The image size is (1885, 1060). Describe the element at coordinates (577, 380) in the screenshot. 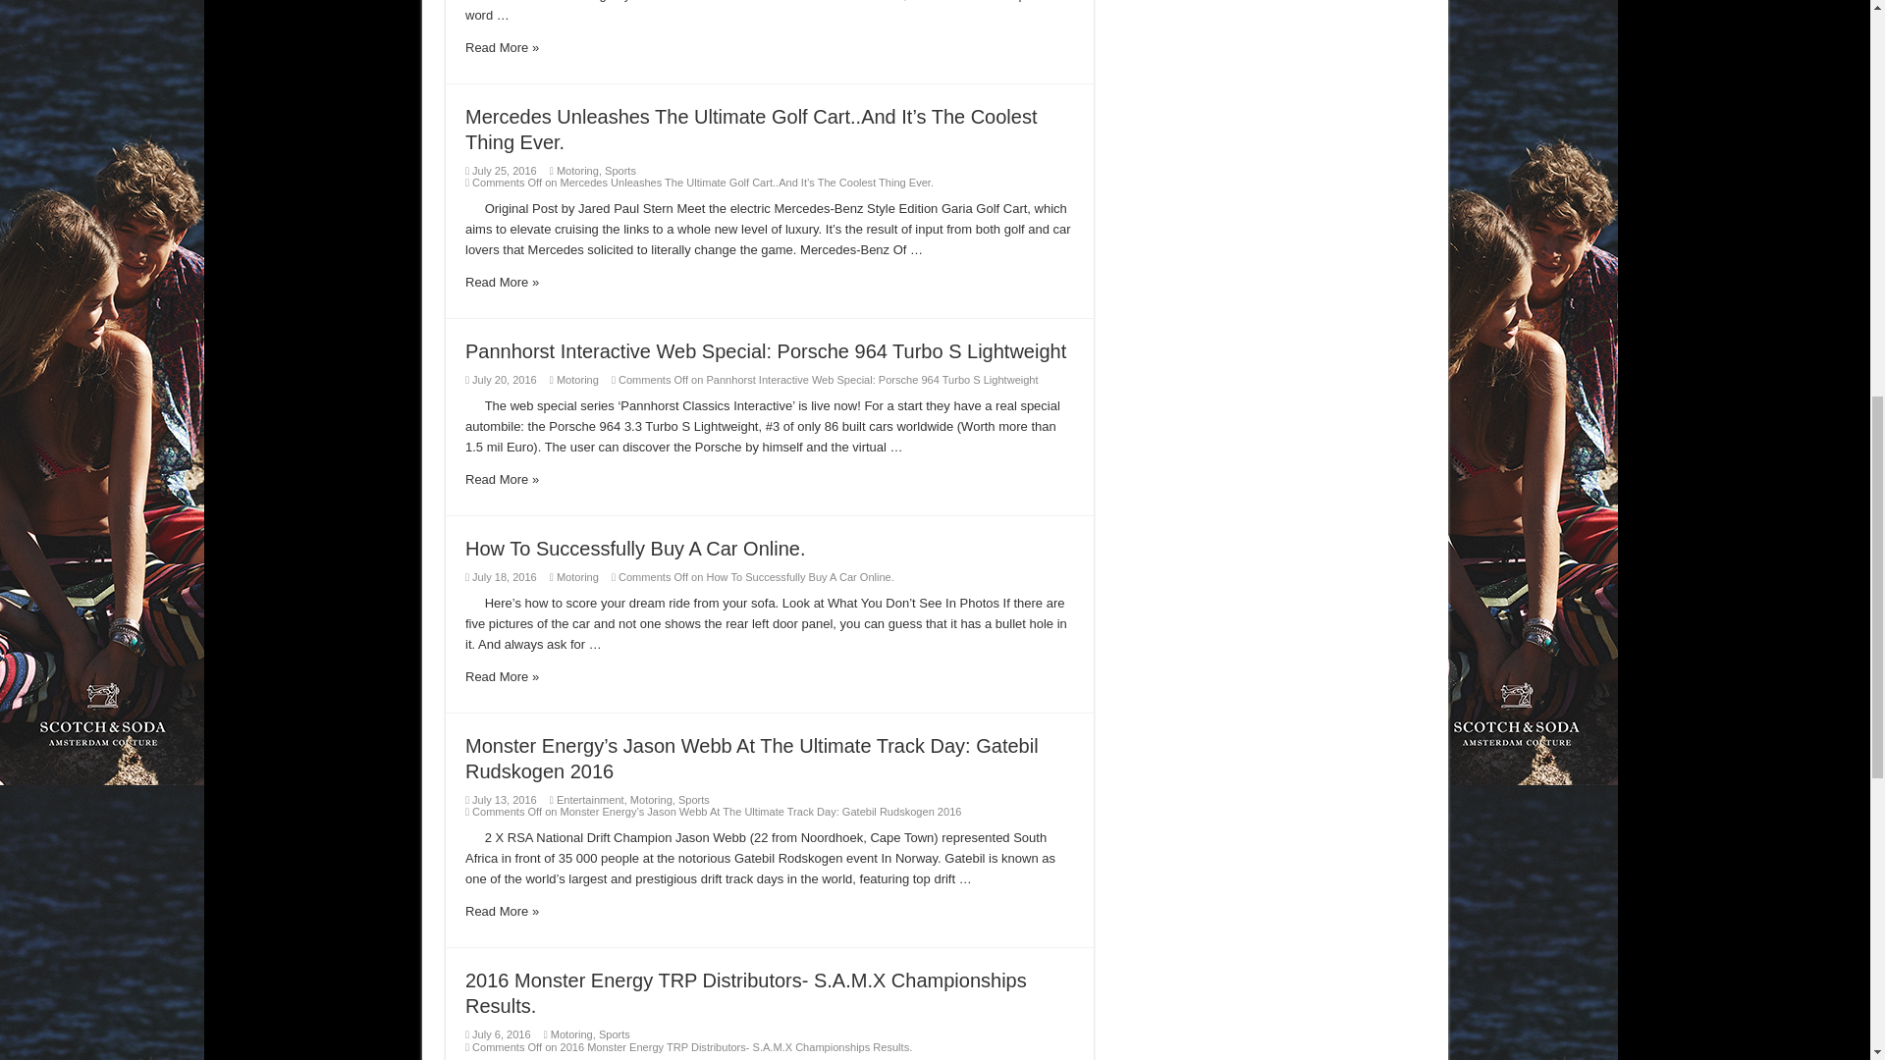

I see `Motoring` at that location.